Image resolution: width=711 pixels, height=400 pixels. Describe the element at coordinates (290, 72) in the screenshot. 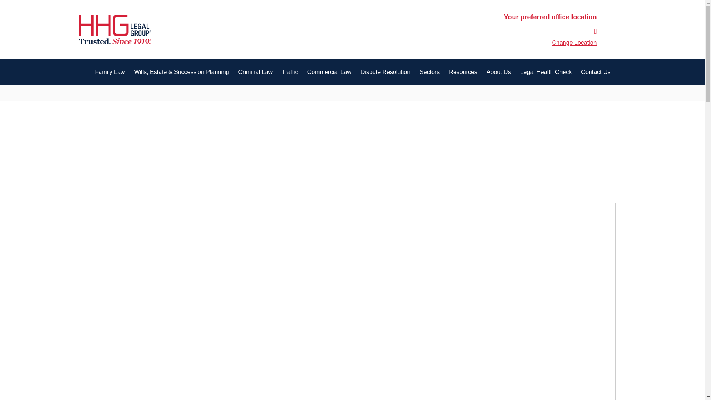

I see `Traffic` at that location.